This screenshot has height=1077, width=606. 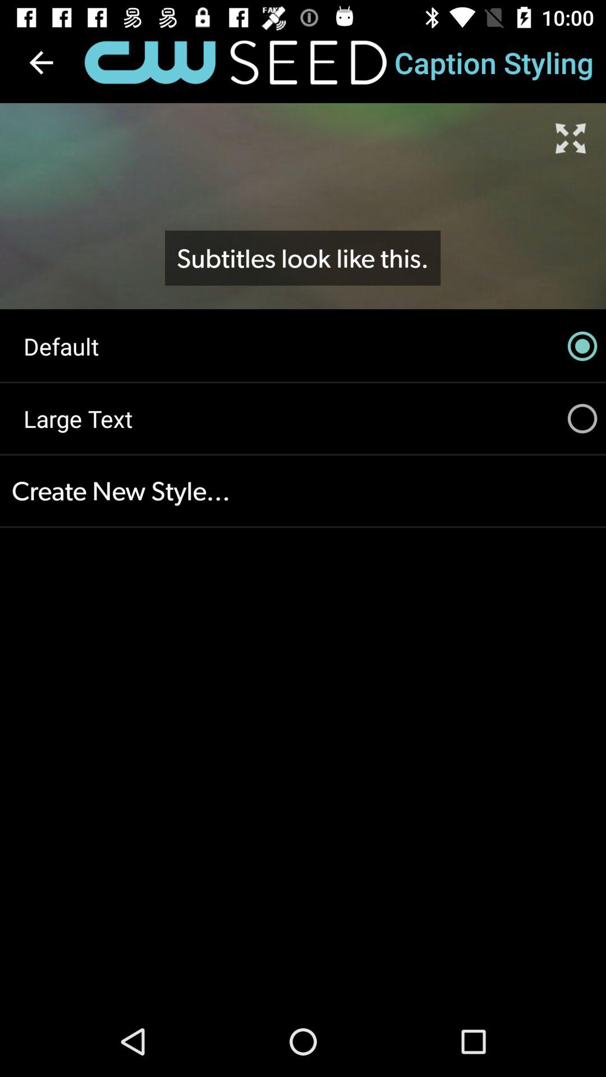 What do you see at coordinates (41, 62) in the screenshot?
I see `turn on the icon above the default icon` at bounding box center [41, 62].